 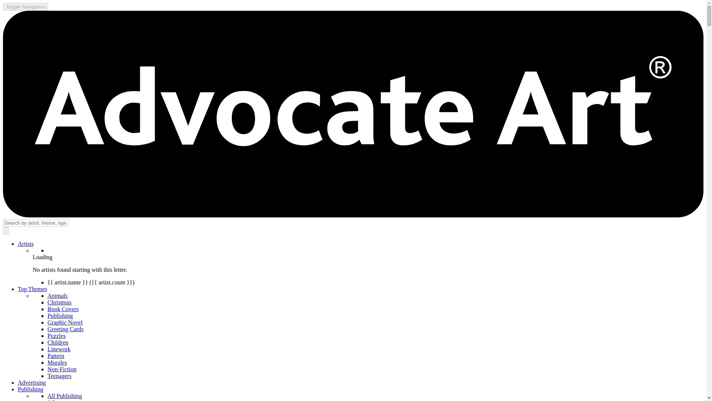 What do you see at coordinates (58, 400) in the screenshot?
I see `0-5 years` at bounding box center [58, 400].